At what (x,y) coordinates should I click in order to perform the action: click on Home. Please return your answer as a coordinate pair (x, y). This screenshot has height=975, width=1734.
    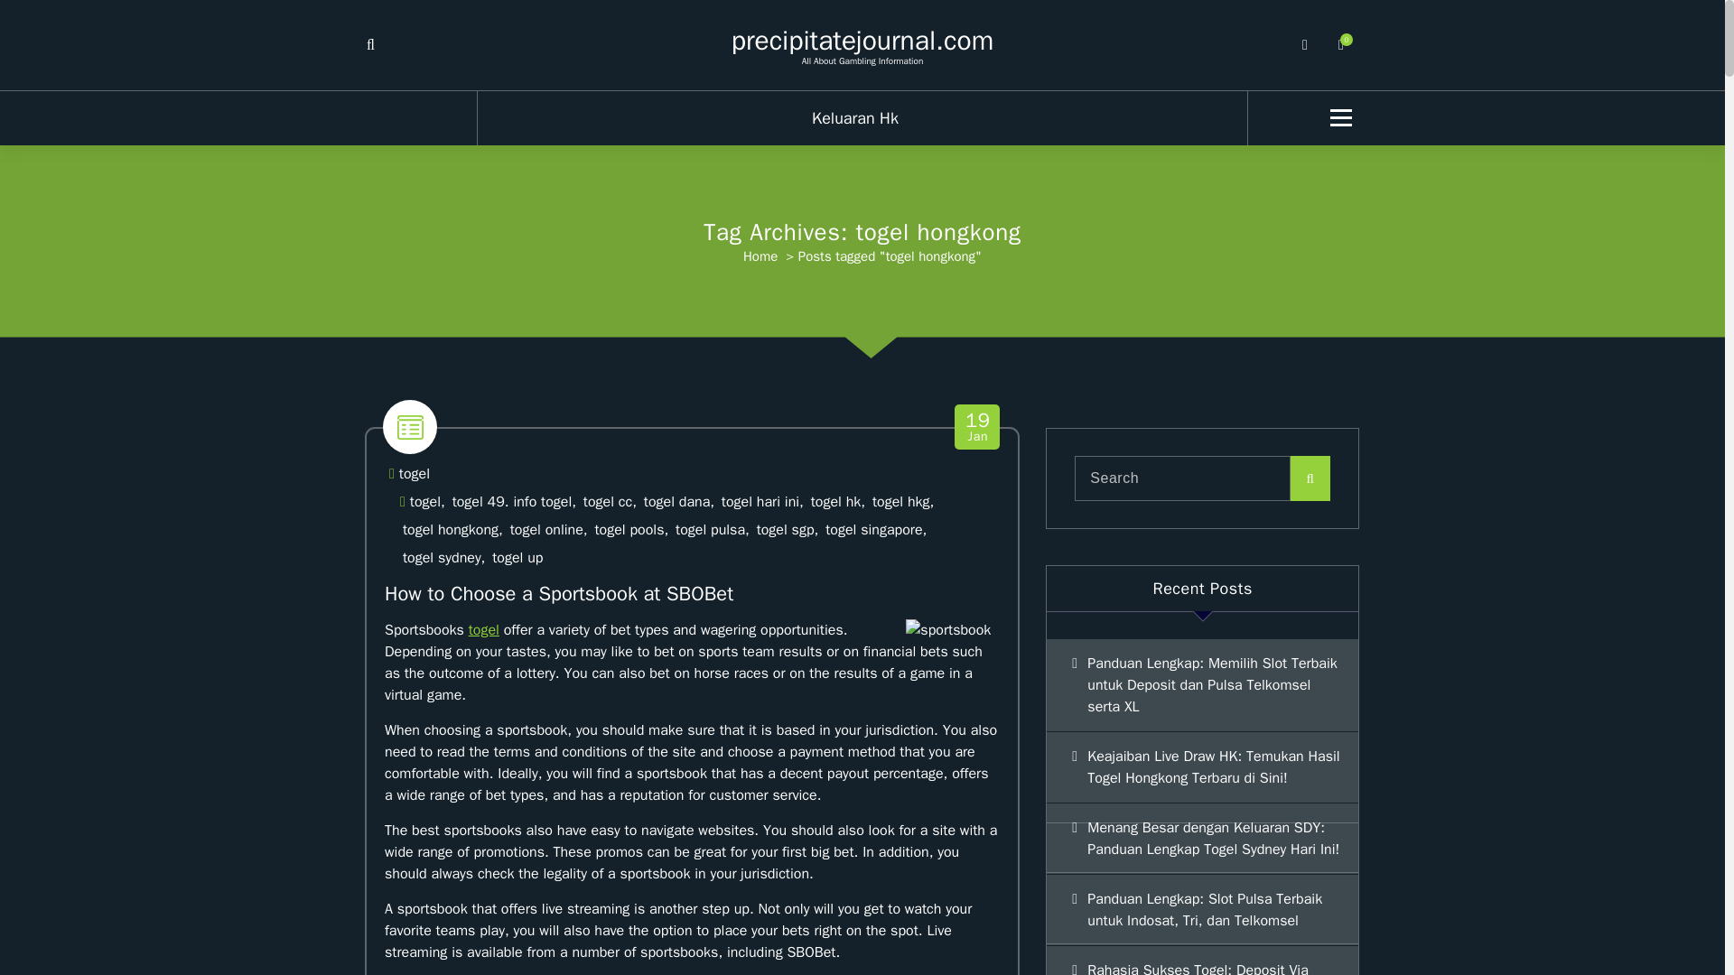
    Looking at the image, I should click on (414, 474).